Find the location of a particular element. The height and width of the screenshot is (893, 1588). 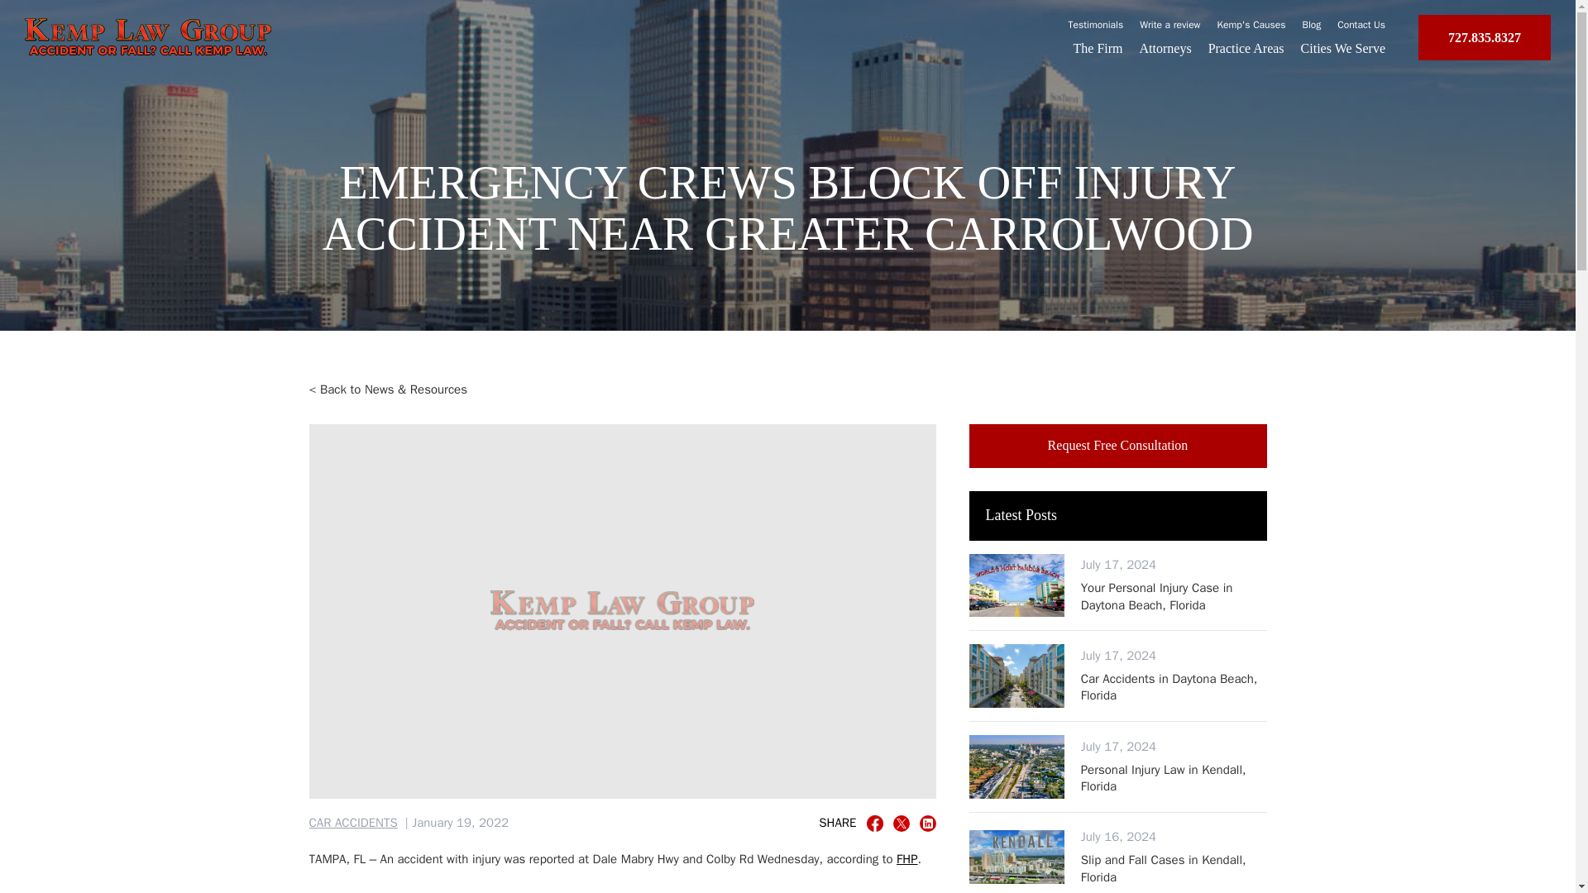

Personal Injury Law in Kendall, Florida is located at coordinates (1174, 779).